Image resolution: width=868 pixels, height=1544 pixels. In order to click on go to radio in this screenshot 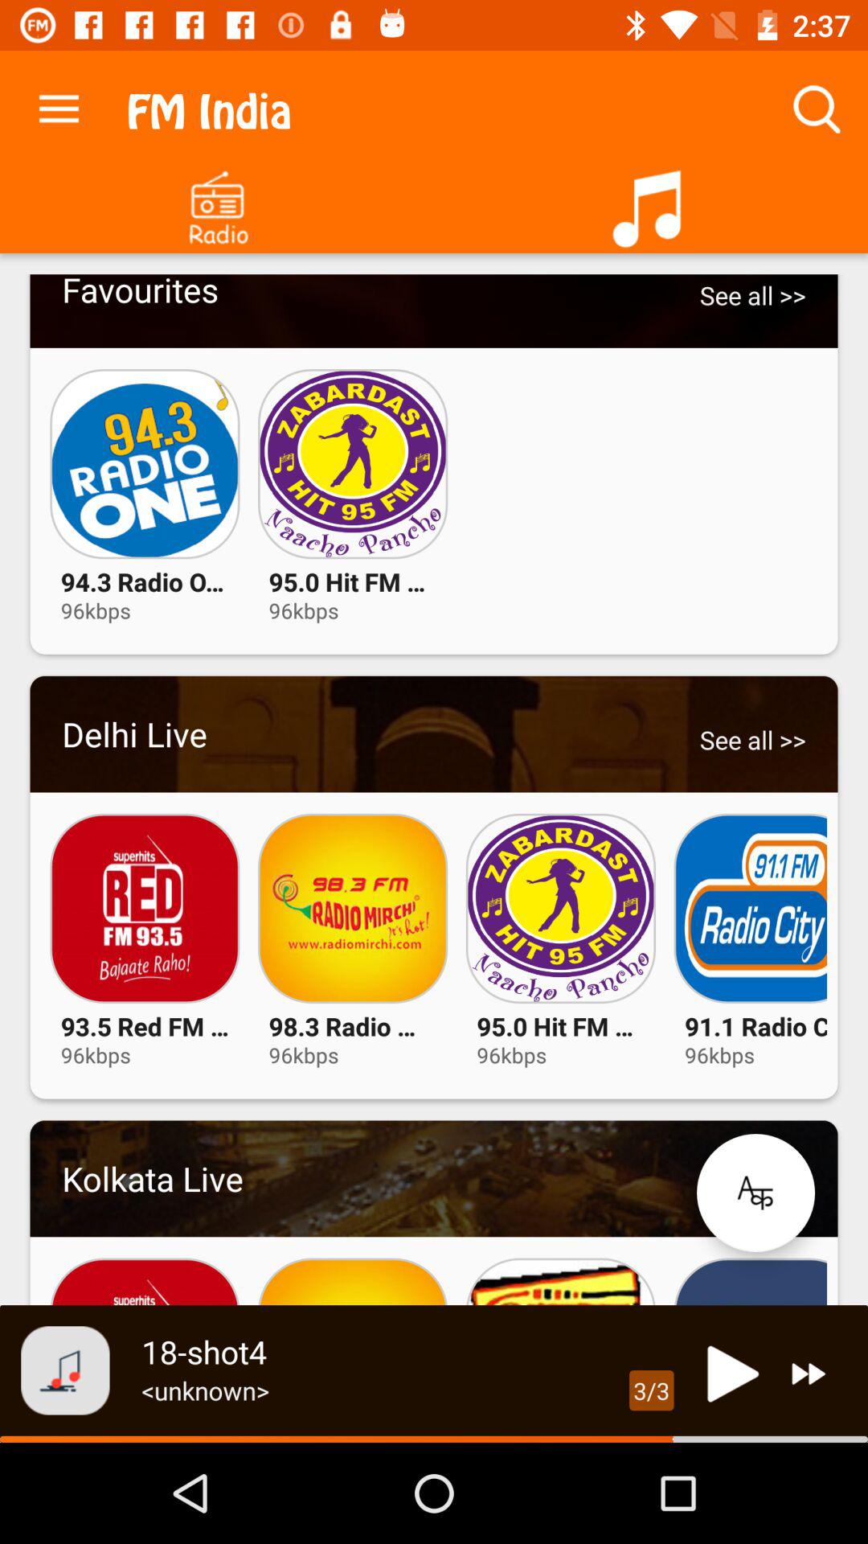, I will do `click(217, 203)`.